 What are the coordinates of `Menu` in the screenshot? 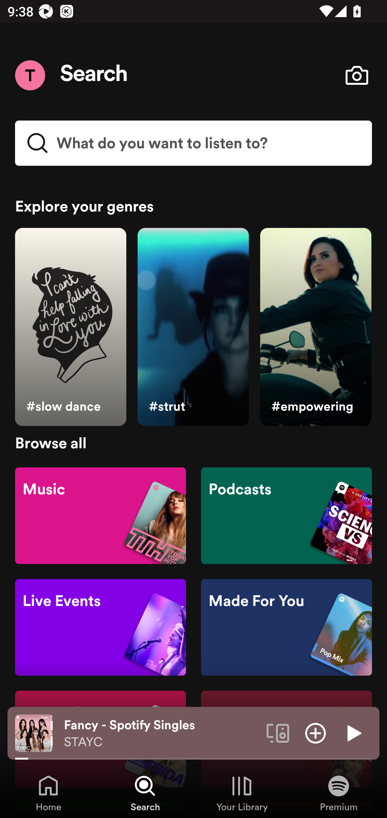 It's located at (30, 75).